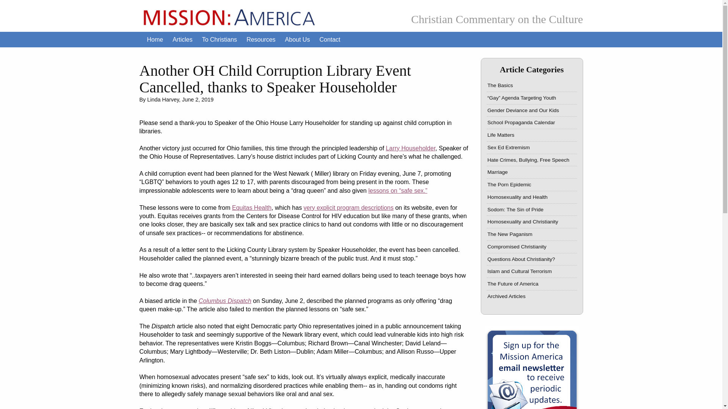 The width and height of the screenshot is (728, 409). What do you see at coordinates (410, 148) in the screenshot?
I see `Larry Householder` at bounding box center [410, 148].